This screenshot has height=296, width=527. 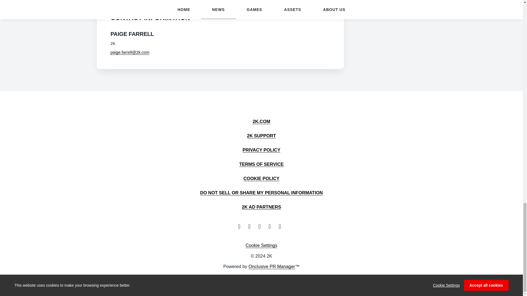 What do you see at coordinates (261, 227) in the screenshot?
I see `YouTube` at bounding box center [261, 227].